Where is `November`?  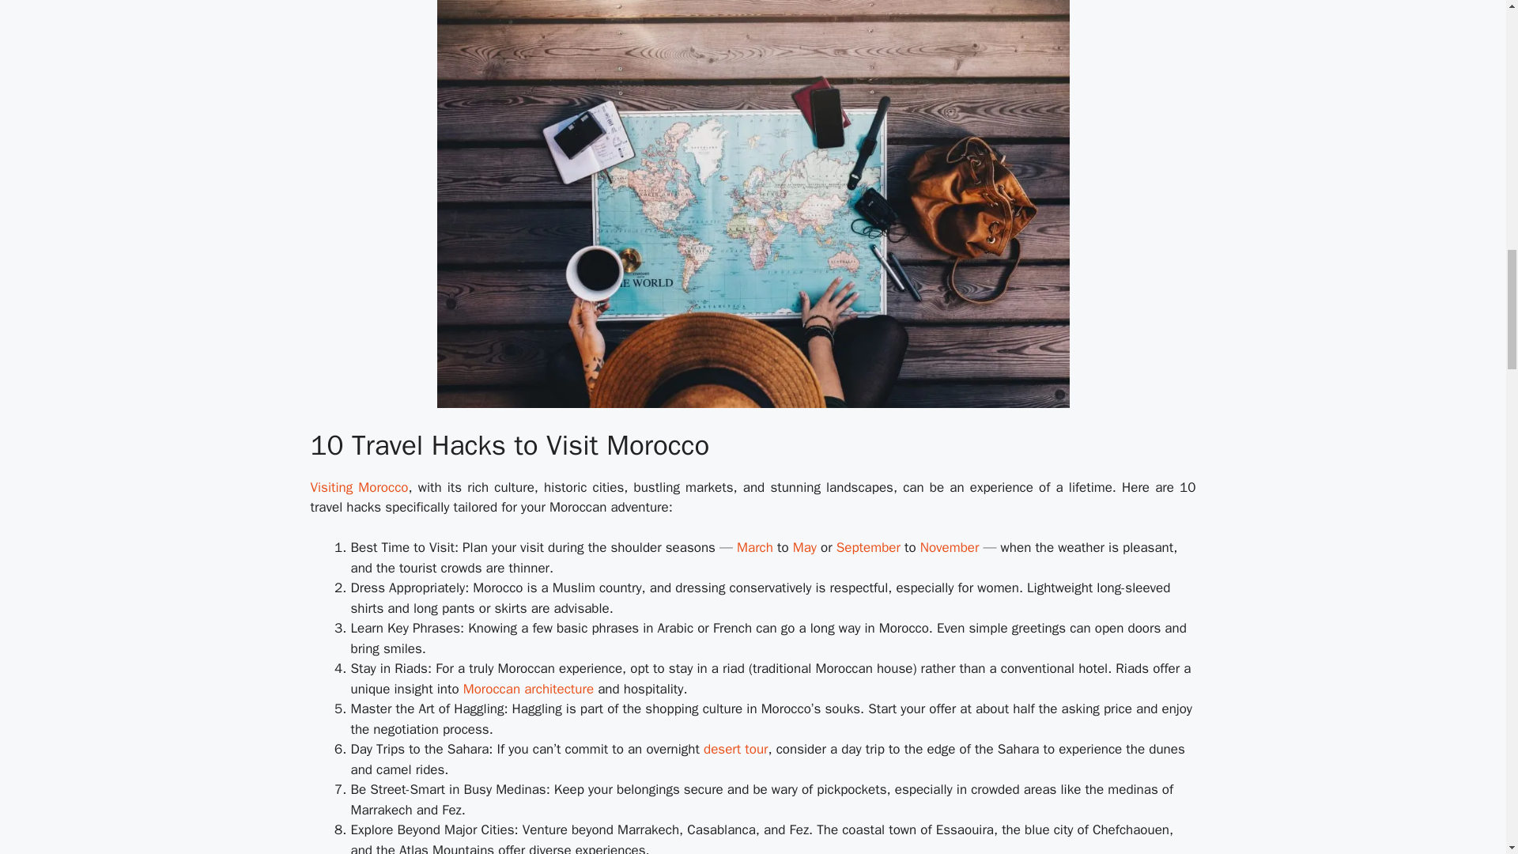
November is located at coordinates (949, 547).